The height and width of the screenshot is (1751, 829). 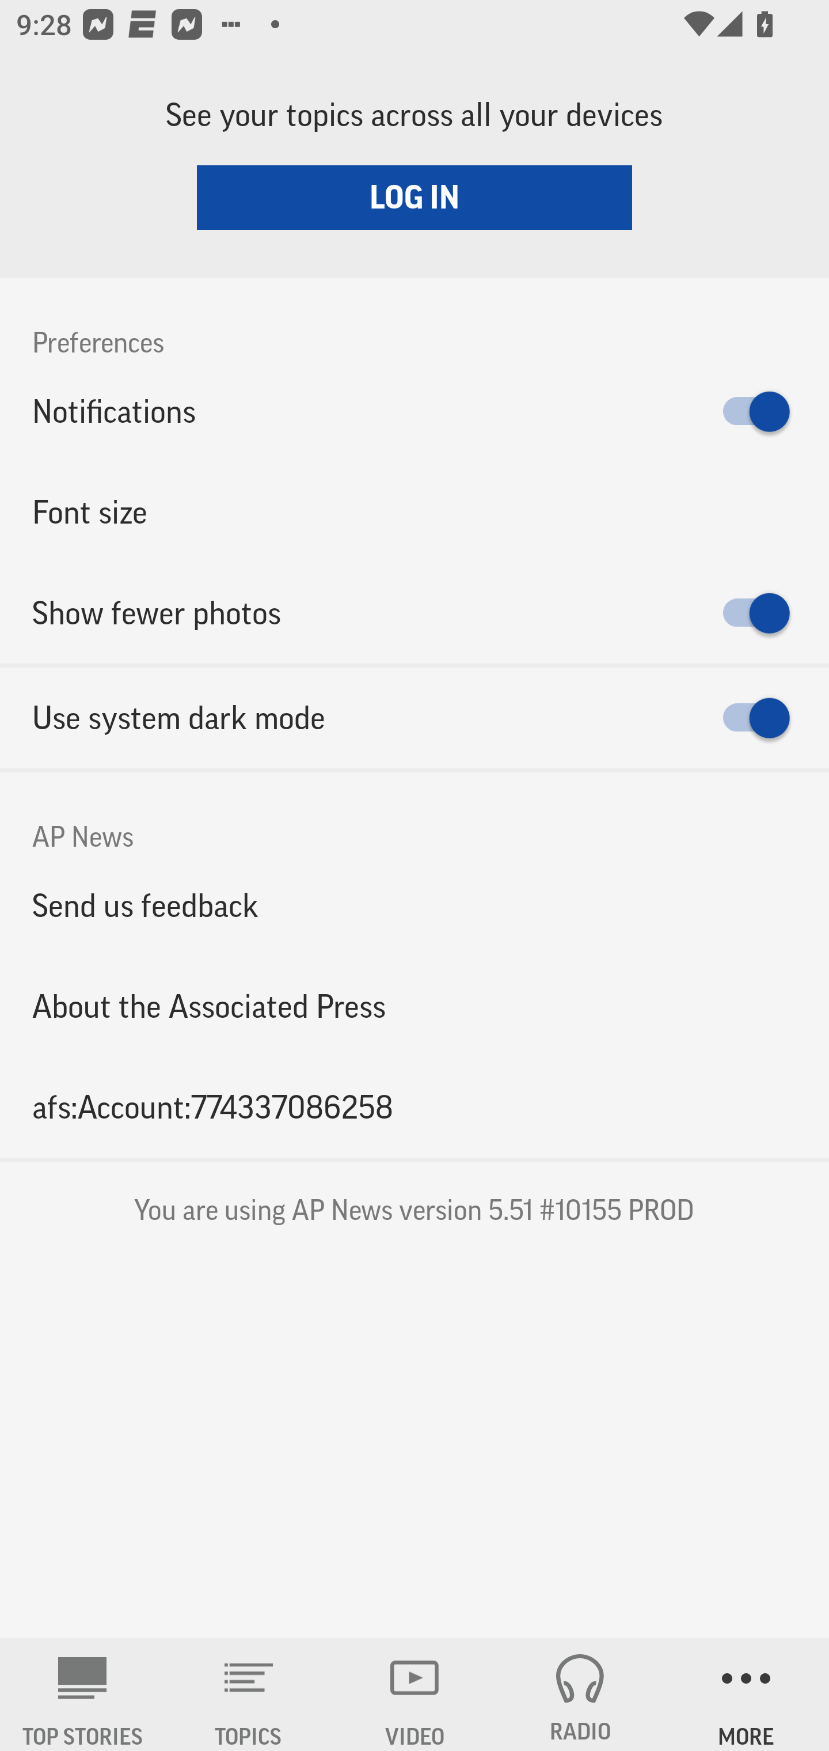 I want to click on Use system dark mode, so click(x=414, y=718).